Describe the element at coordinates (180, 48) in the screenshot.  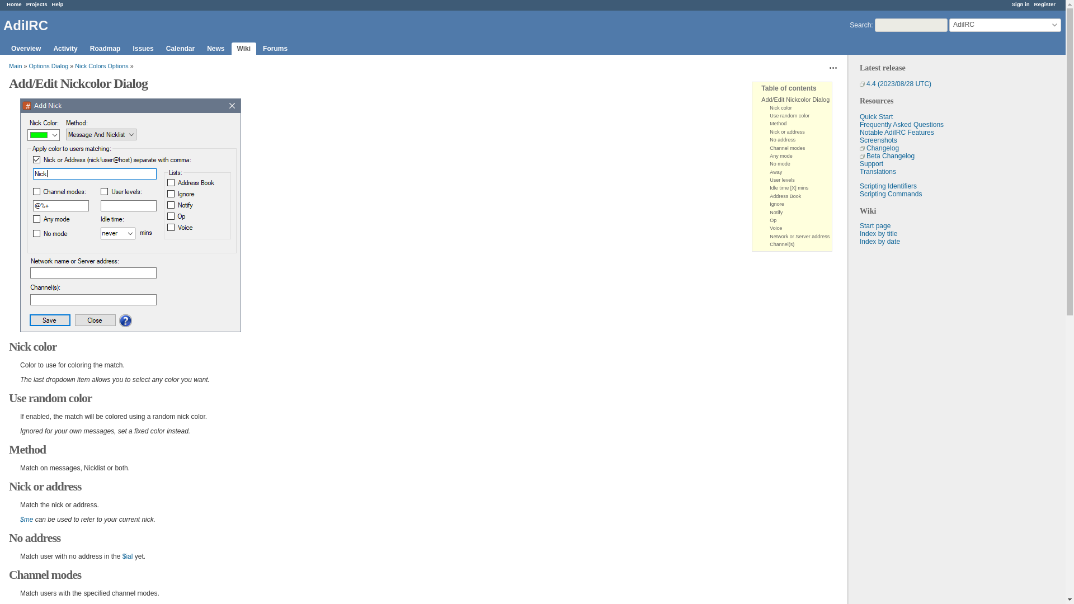
I see `Calendar` at that location.